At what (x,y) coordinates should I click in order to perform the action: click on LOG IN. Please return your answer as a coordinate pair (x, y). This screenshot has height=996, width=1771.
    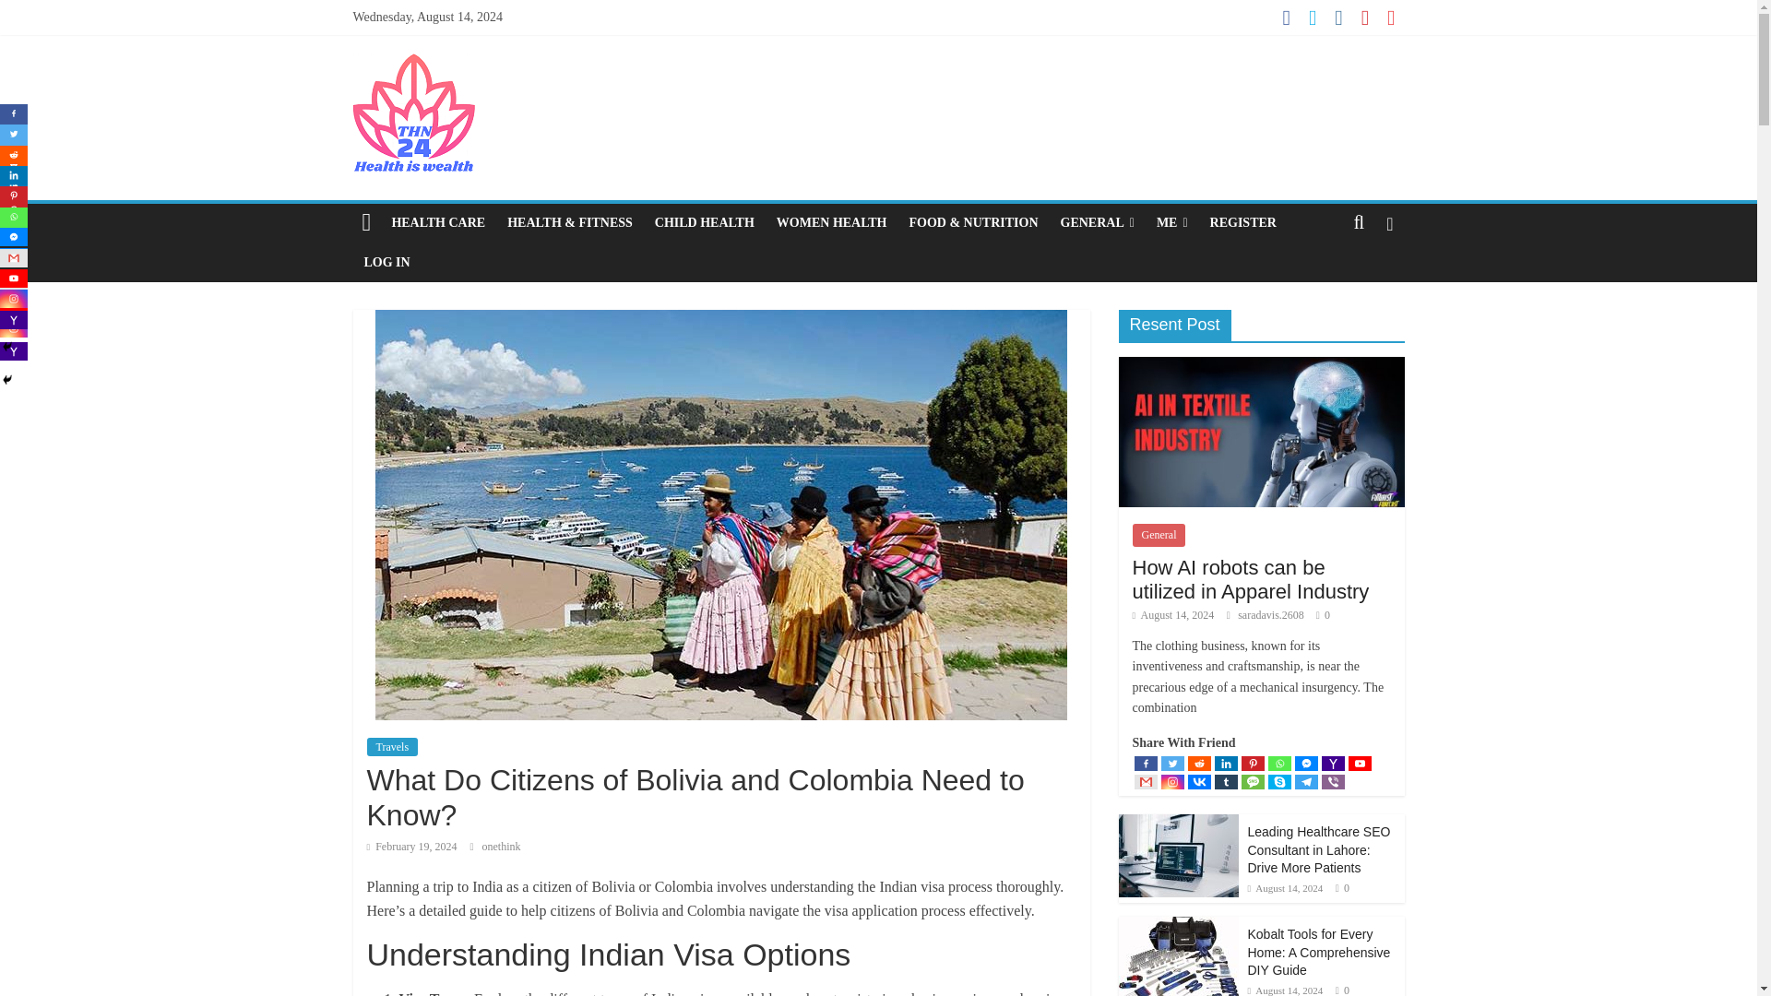
    Looking at the image, I should click on (386, 262).